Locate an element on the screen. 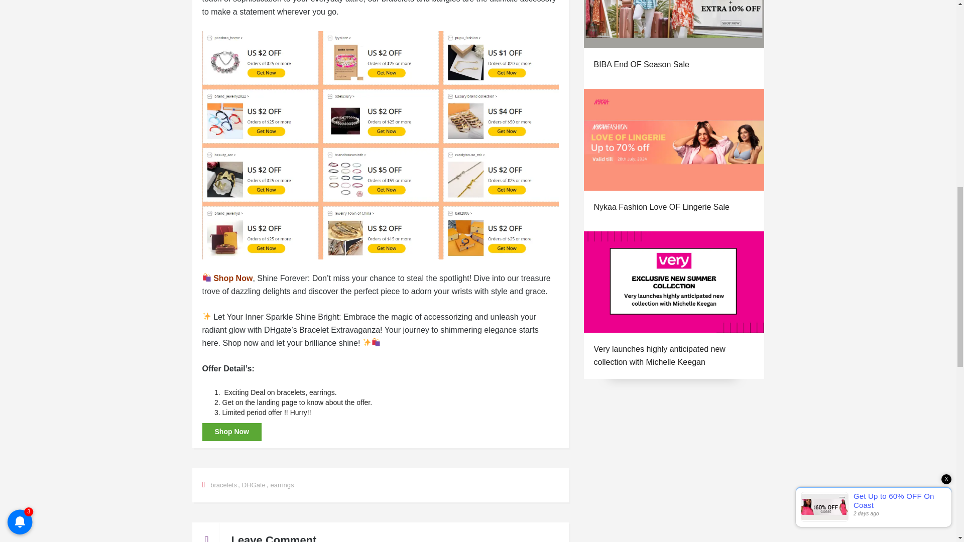  Nykaa Fashion Love OF Lingerie Sale is located at coordinates (661, 207).